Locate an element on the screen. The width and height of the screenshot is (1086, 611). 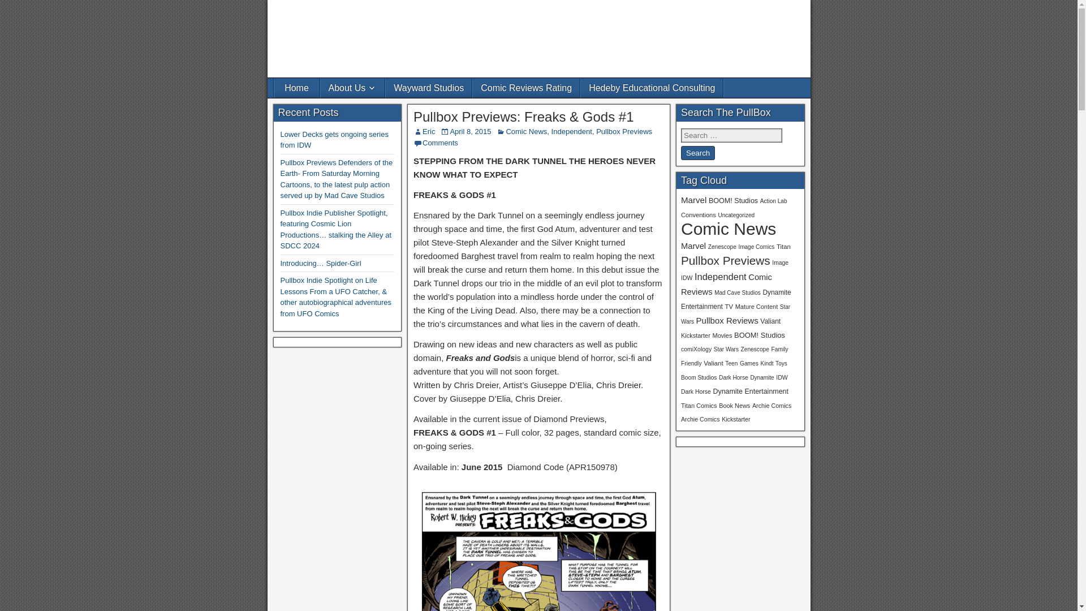
About Us is located at coordinates (352, 88).